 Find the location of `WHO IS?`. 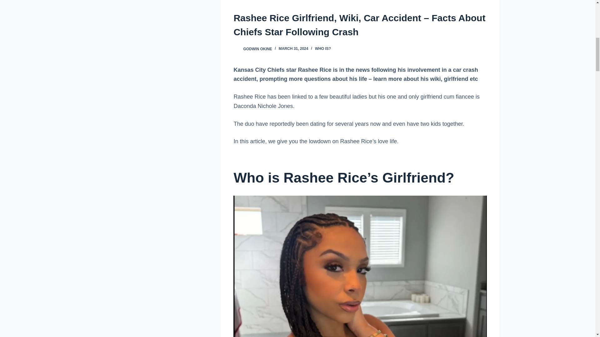

WHO IS? is located at coordinates (323, 49).